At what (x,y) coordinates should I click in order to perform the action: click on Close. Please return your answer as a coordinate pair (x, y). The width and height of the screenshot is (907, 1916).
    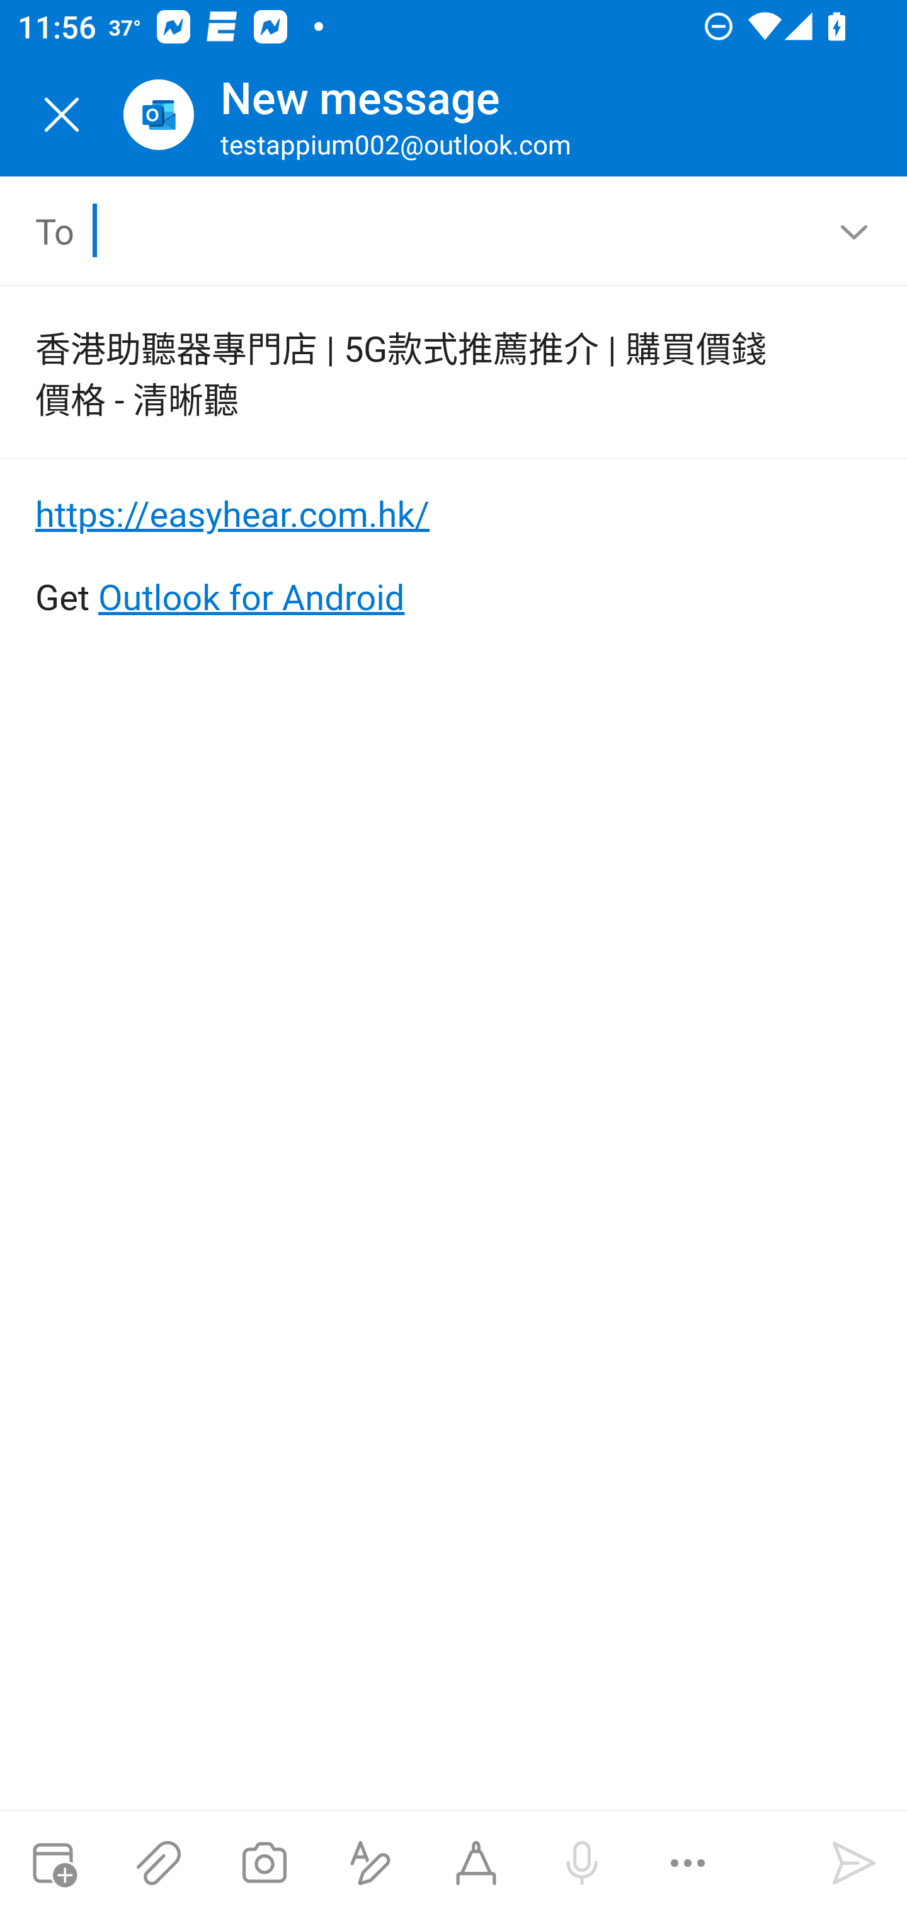
    Looking at the image, I should click on (62, 115).